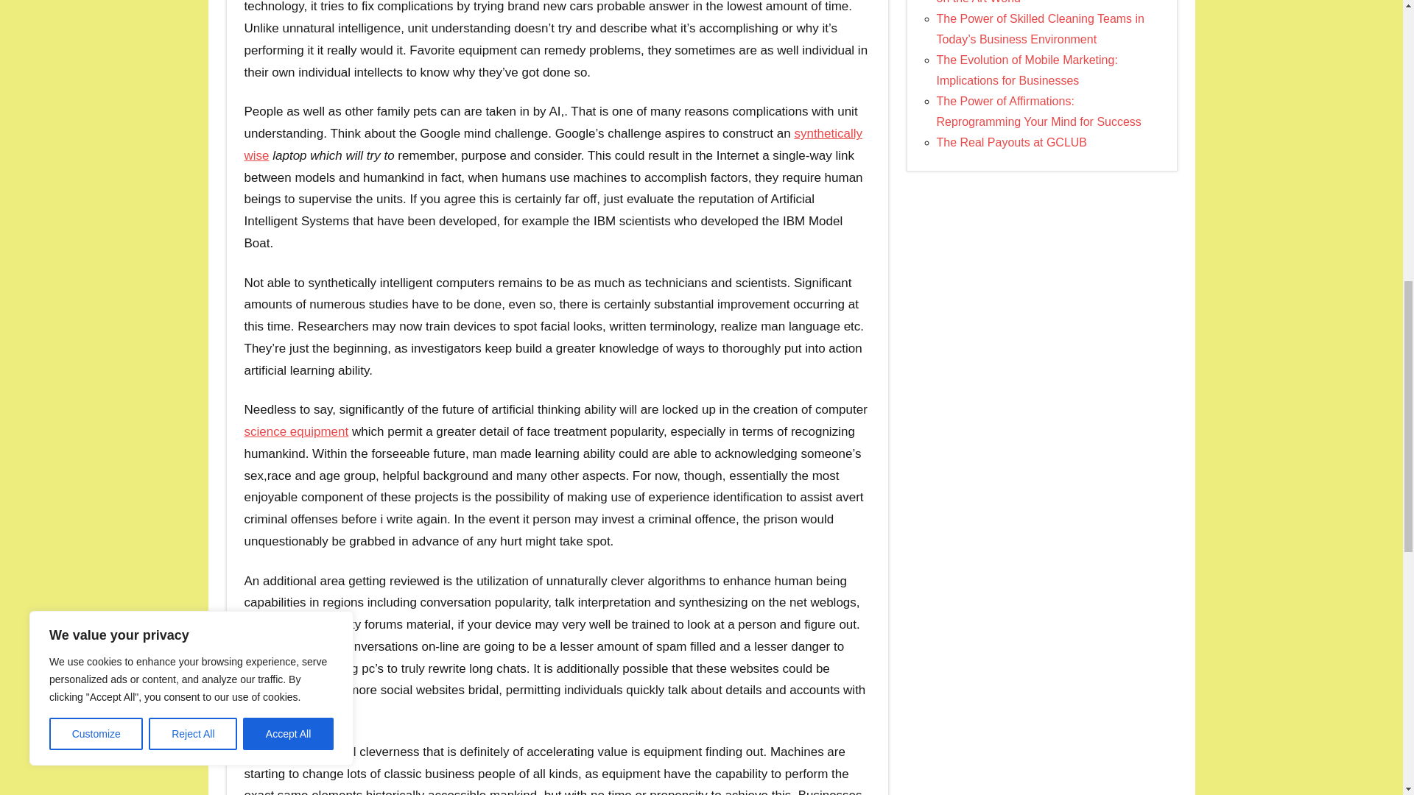 This screenshot has width=1414, height=795. Describe the element at coordinates (554, 144) in the screenshot. I see `synthetically wise` at that location.